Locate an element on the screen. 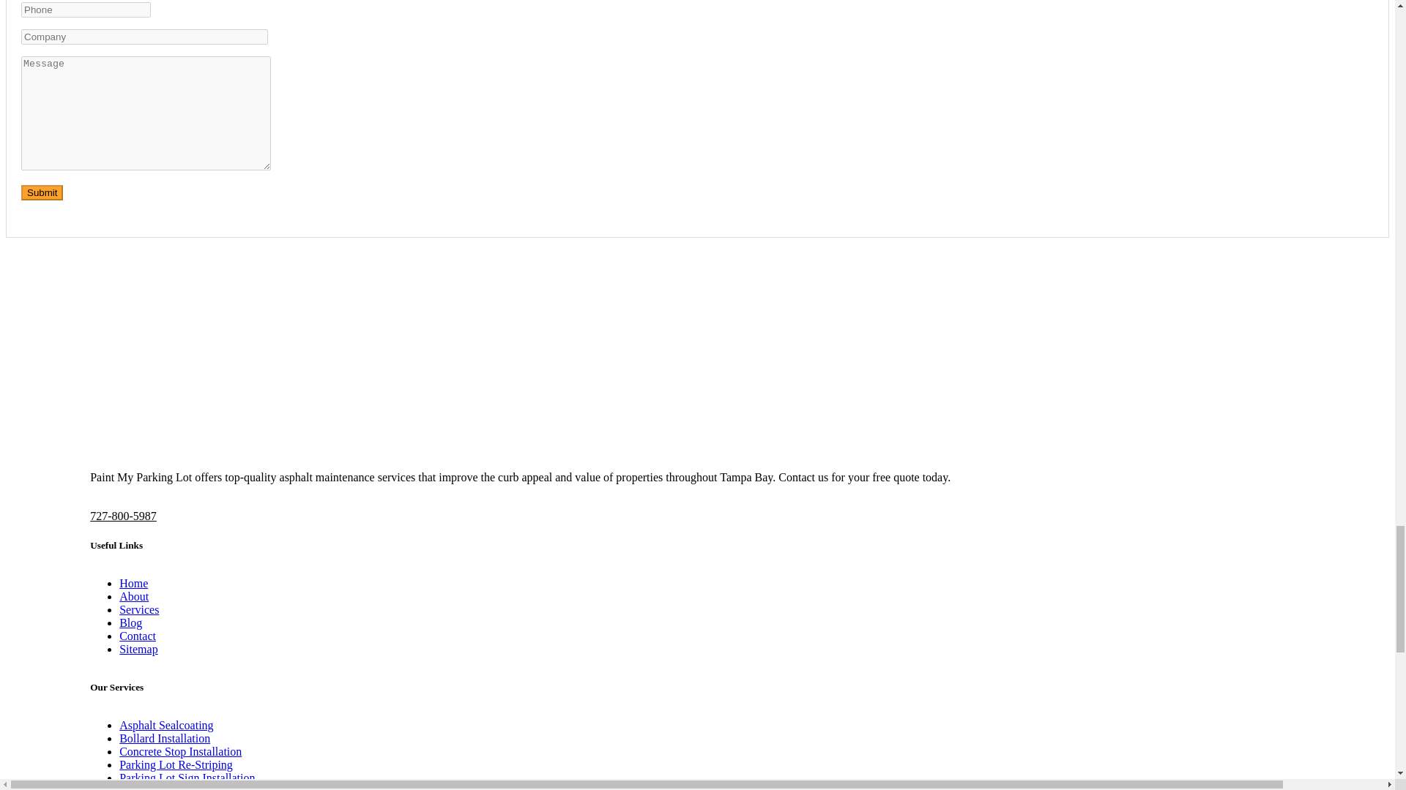 This screenshot has width=1406, height=790. Submit is located at coordinates (42, 192).